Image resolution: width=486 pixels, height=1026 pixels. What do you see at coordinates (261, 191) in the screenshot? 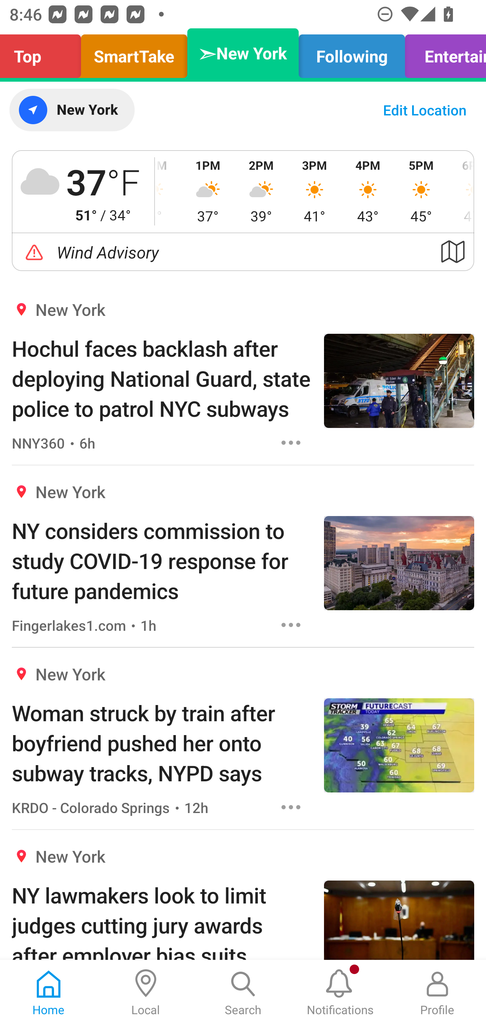
I see `2PM 39°` at bounding box center [261, 191].